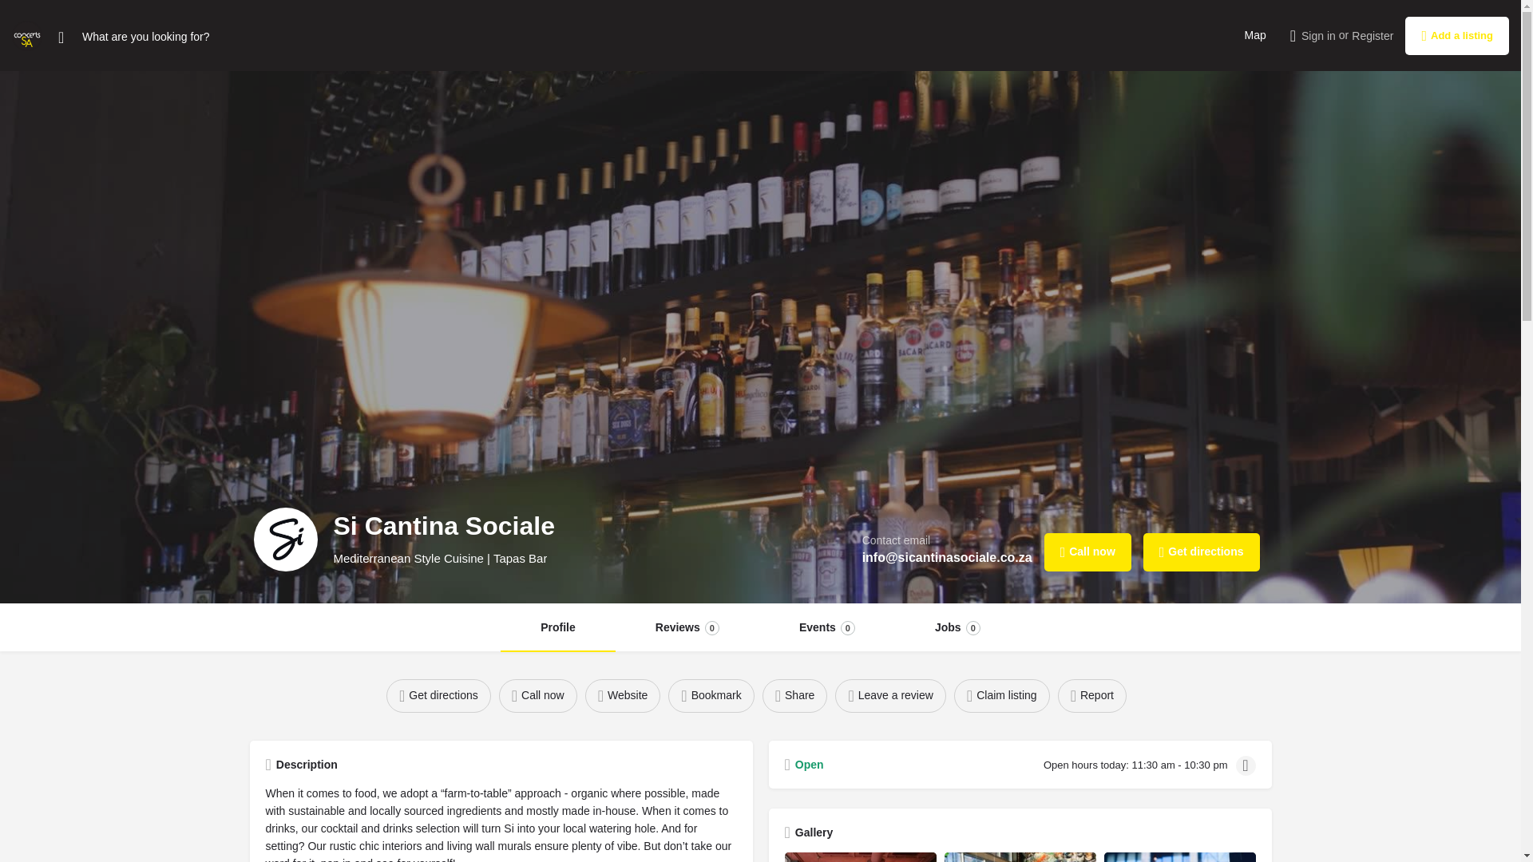  What do you see at coordinates (623, 696) in the screenshot?
I see `Sign in` at bounding box center [623, 696].